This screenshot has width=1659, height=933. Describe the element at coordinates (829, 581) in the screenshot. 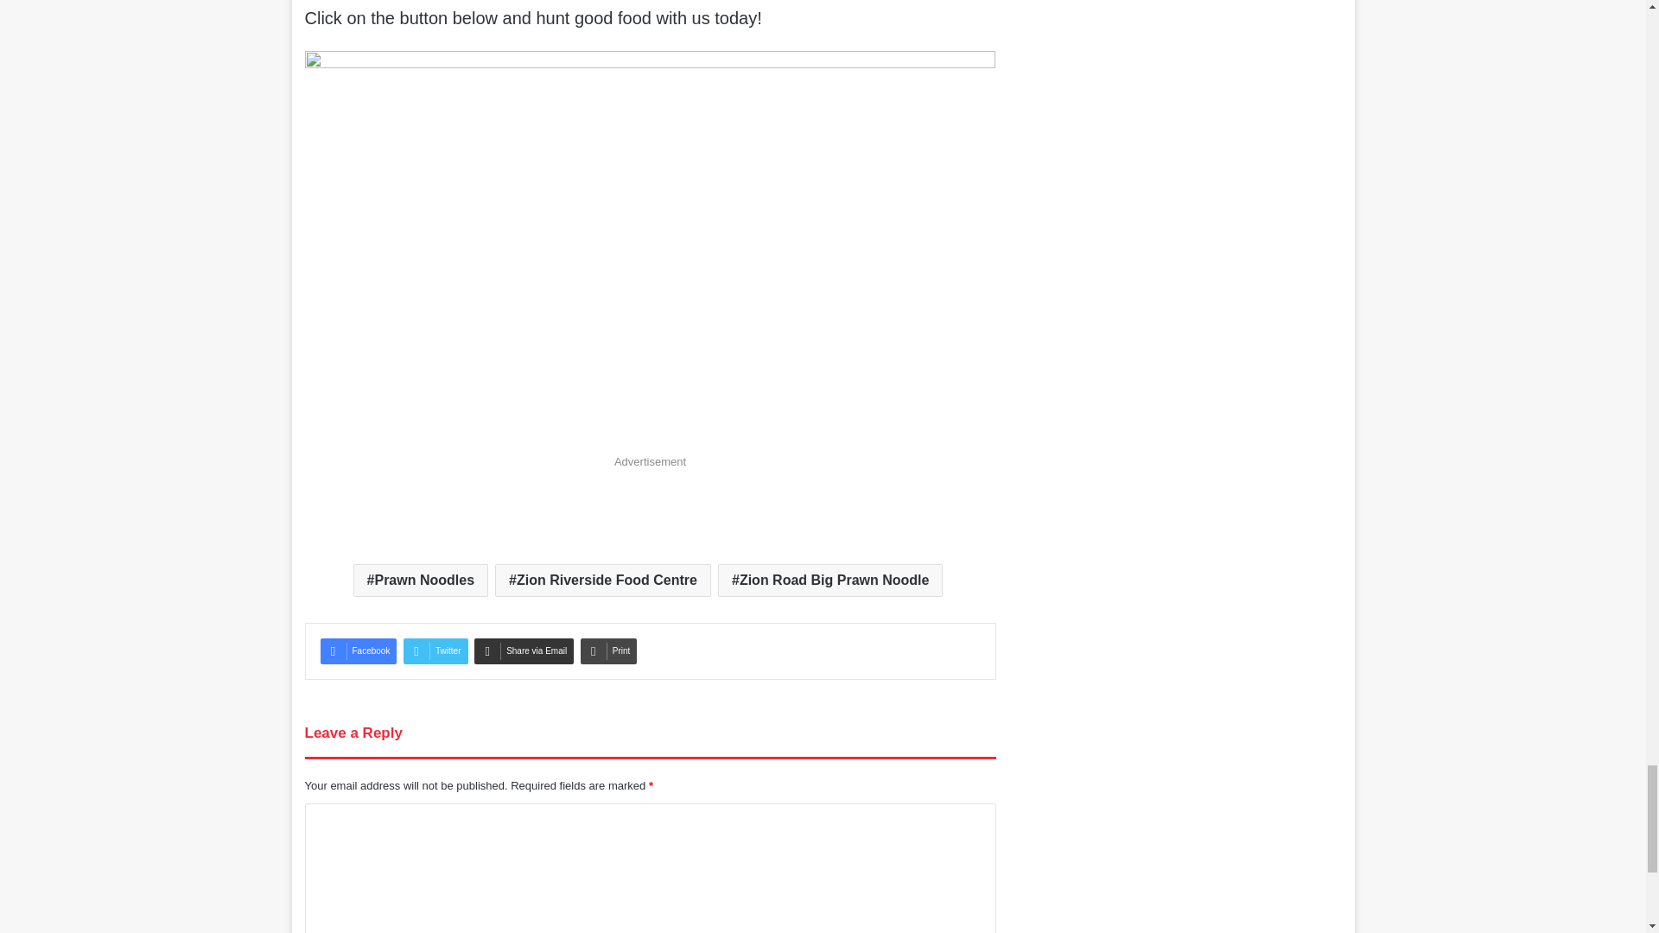

I see `Zion Road Big Prawn Noodle` at that location.